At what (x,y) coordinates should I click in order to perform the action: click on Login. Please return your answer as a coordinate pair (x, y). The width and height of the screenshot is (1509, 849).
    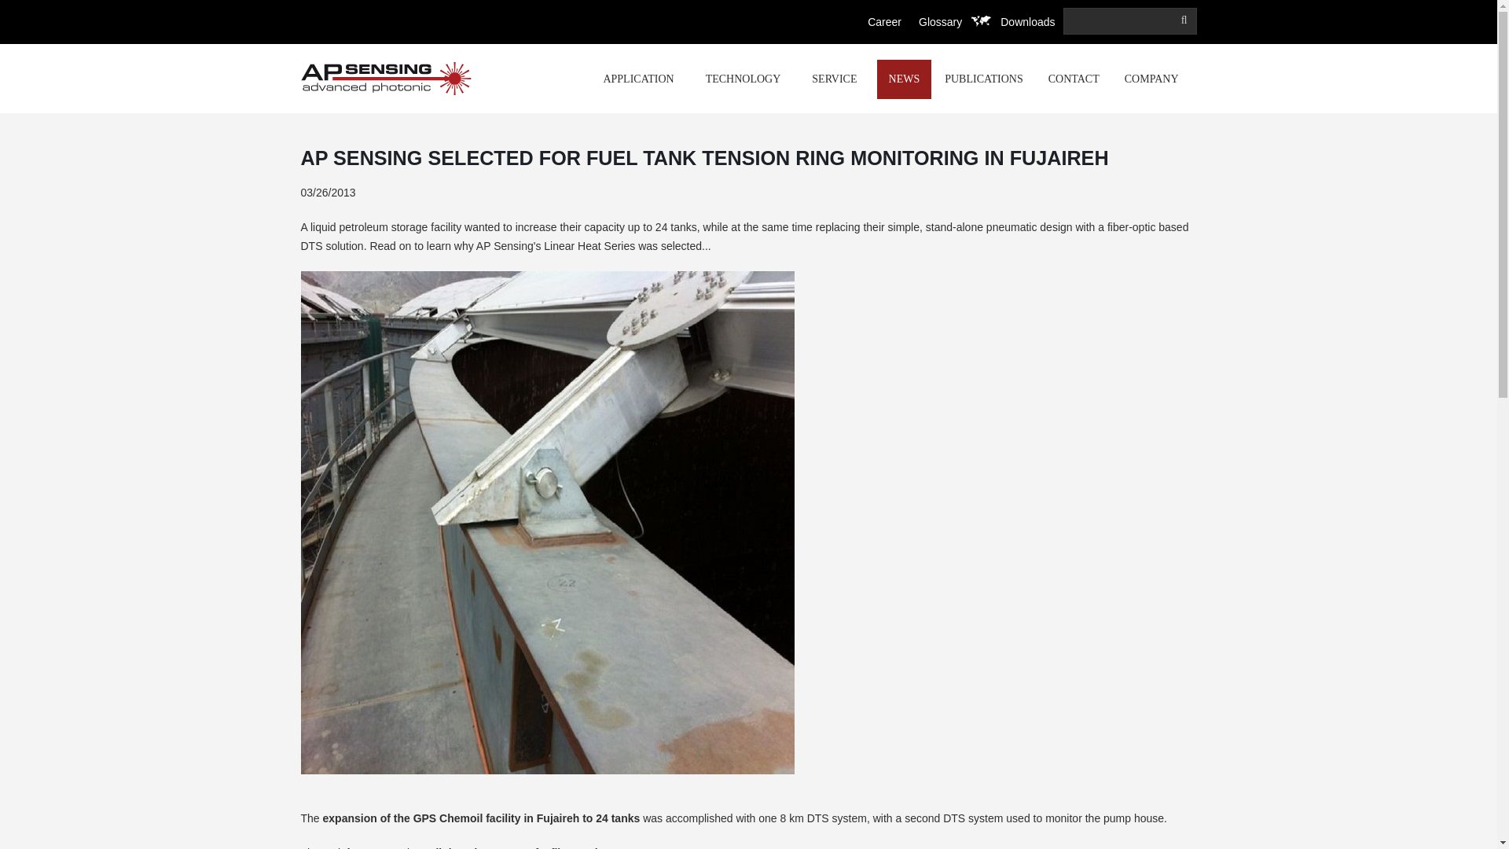
    Looking at the image, I should click on (1055, 154).